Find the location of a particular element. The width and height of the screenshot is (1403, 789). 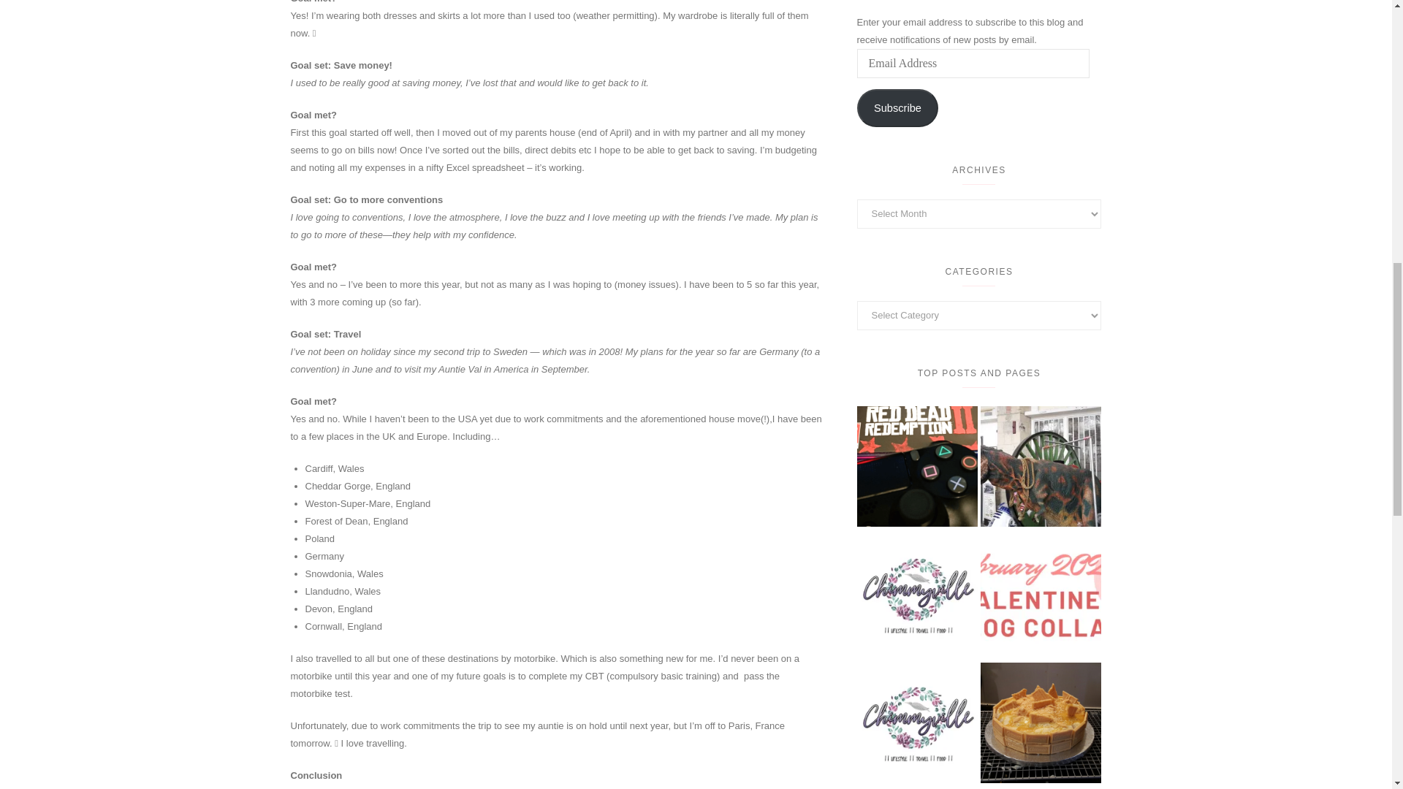

What My Parents Taught Me About Relationships is located at coordinates (1041, 595).